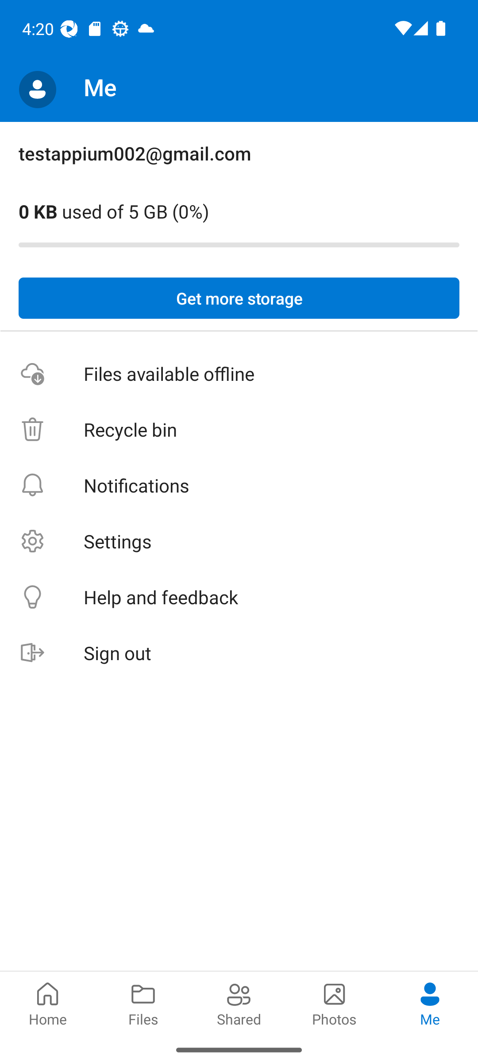 The width and height of the screenshot is (478, 1064). Describe the element at coordinates (239, 298) in the screenshot. I see `Get more storage` at that location.